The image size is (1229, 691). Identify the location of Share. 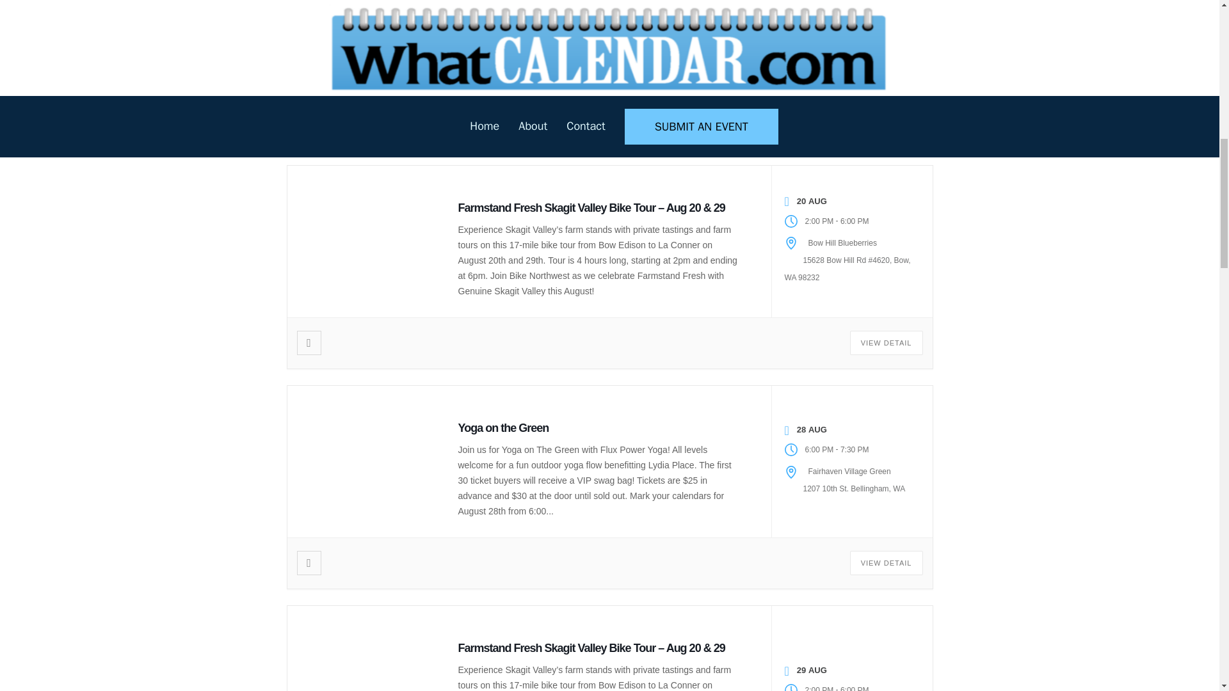
(309, 122).